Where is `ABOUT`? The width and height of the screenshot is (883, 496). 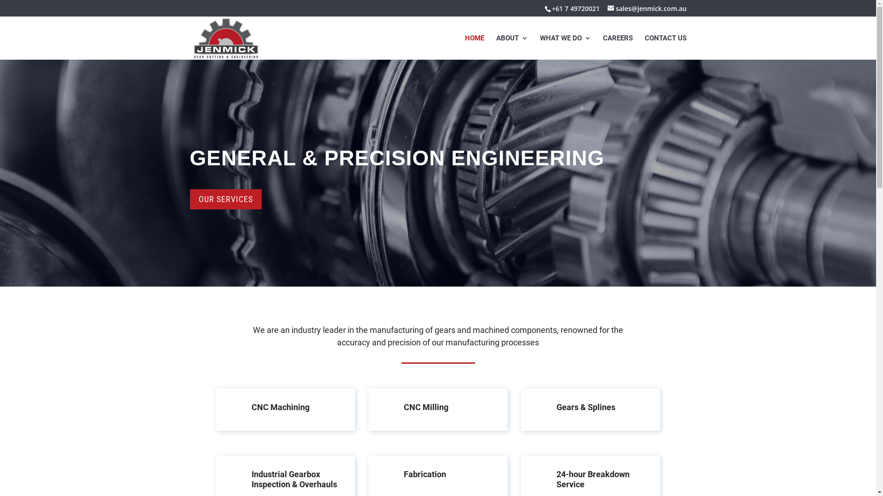
ABOUT is located at coordinates (511, 47).